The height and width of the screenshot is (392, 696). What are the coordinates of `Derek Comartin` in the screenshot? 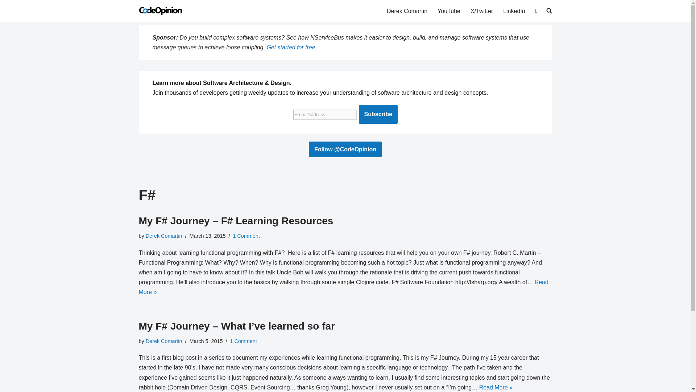 It's located at (164, 236).